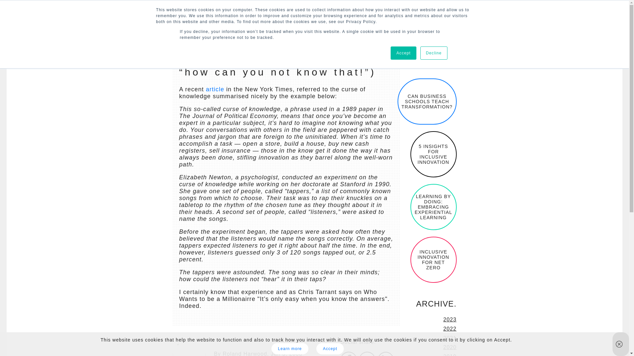  Describe the element at coordinates (264, 20) in the screenshot. I see `TOOLKIT` at that location.